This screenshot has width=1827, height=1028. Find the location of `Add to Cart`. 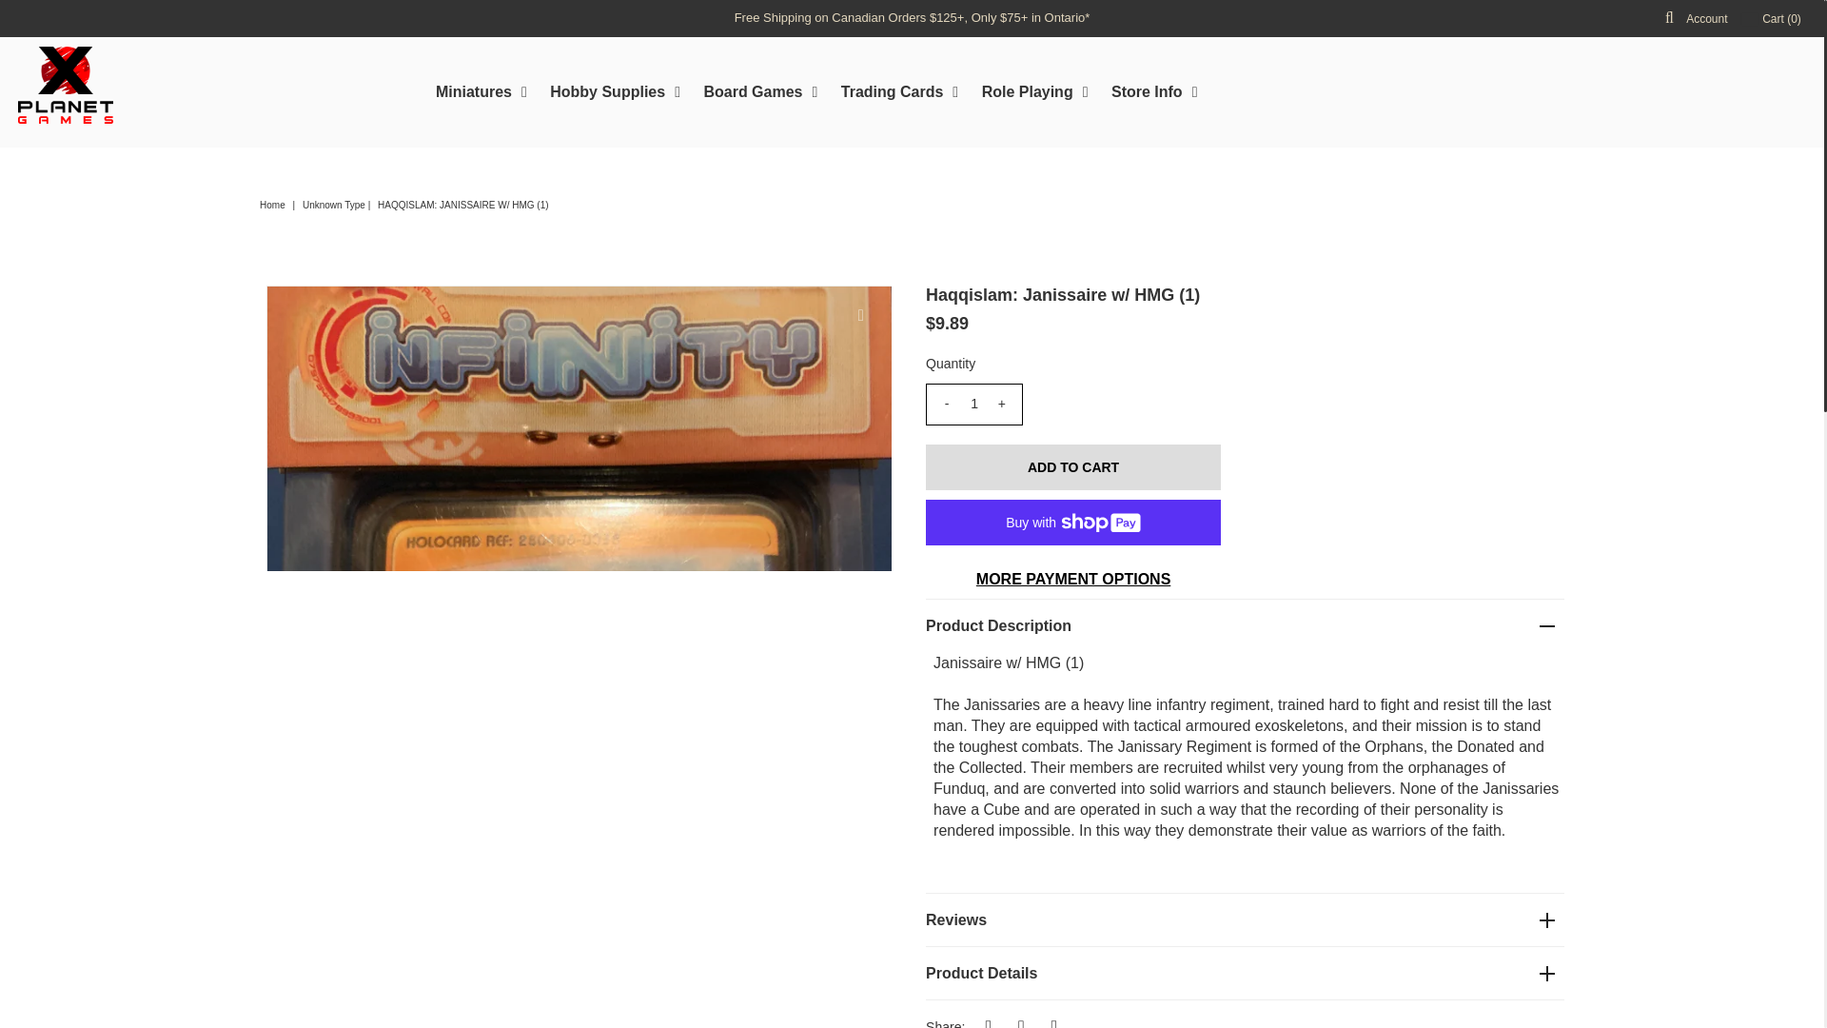

Add to Cart is located at coordinates (1073, 466).